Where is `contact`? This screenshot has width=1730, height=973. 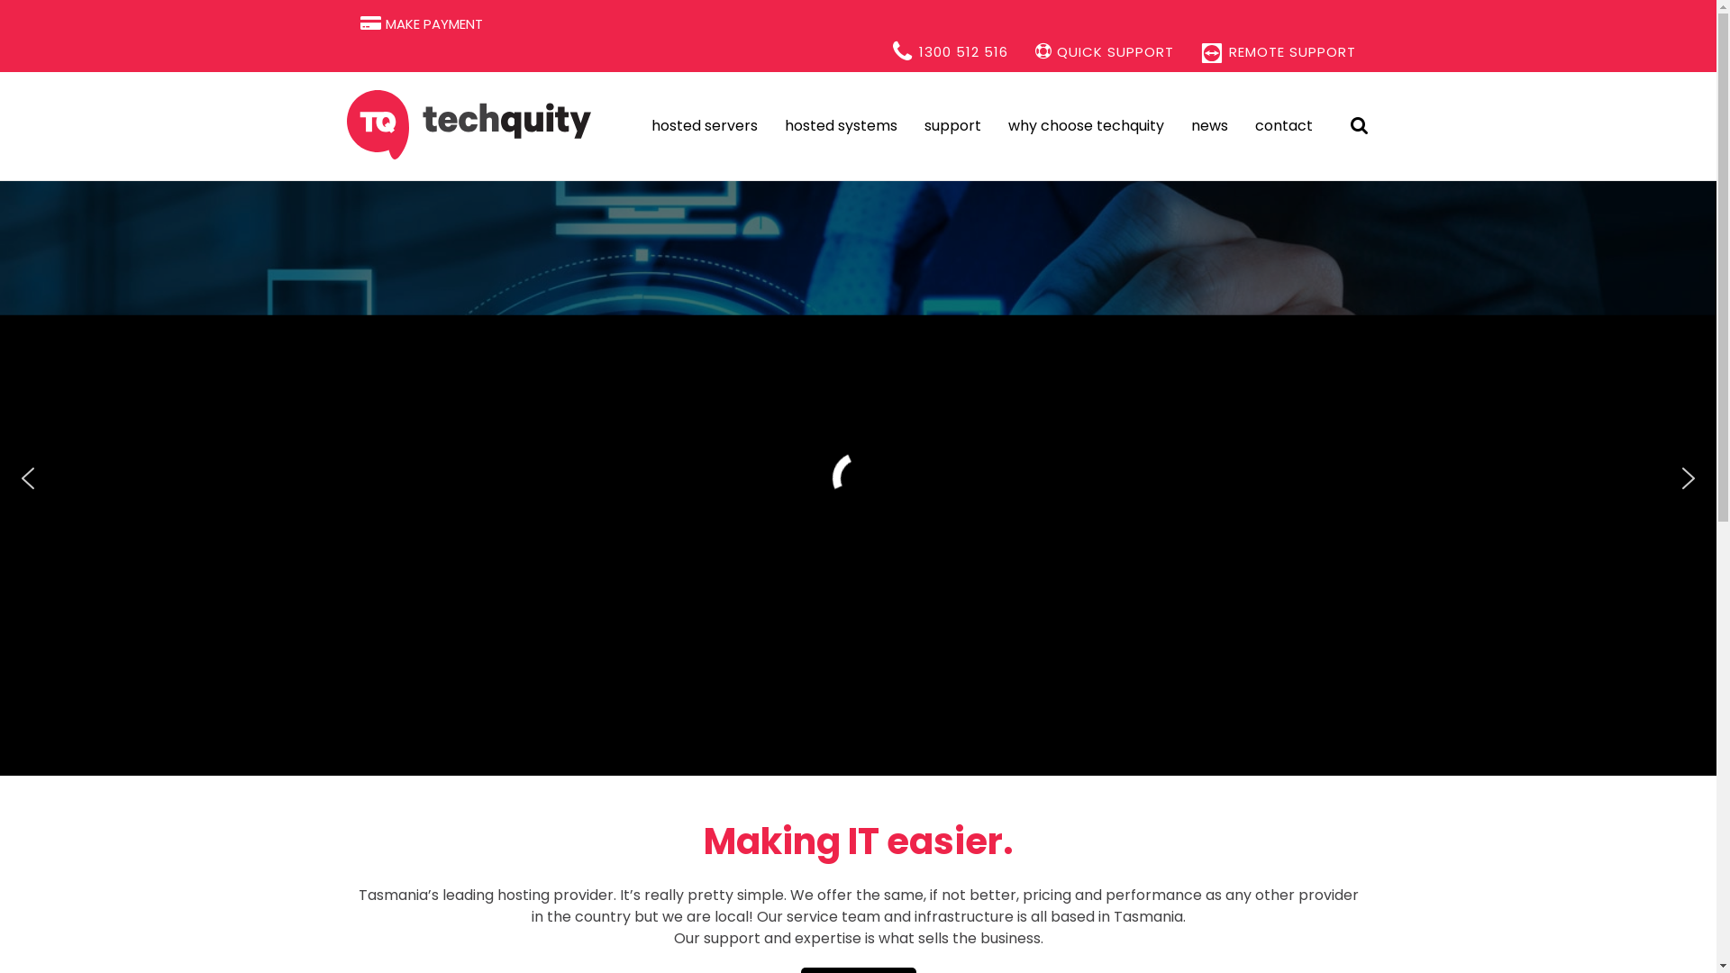 contact is located at coordinates (1284, 126).